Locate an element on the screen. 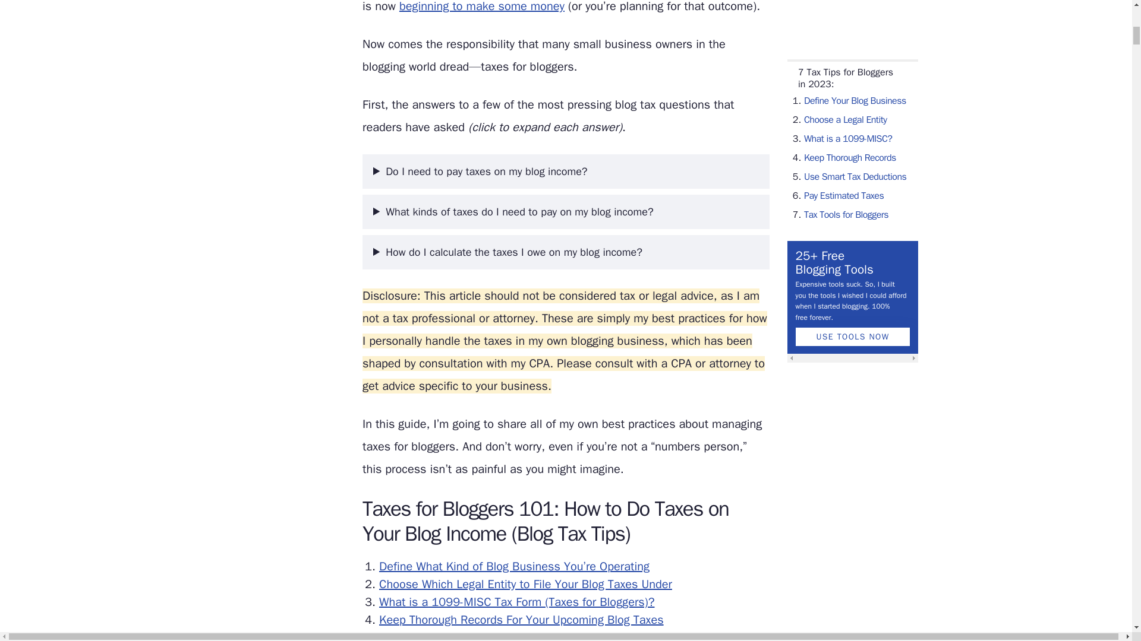  Use Tools Now is located at coordinates (853, 38).